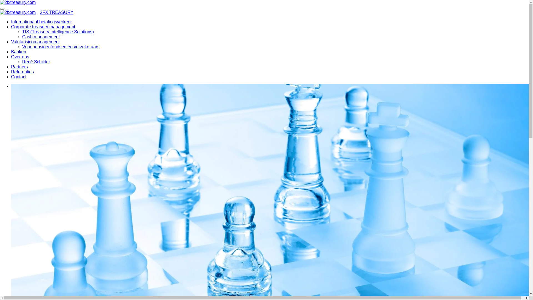 Image resolution: width=533 pixels, height=300 pixels. I want to click on 2FX TREASURY, so click(57, 12).